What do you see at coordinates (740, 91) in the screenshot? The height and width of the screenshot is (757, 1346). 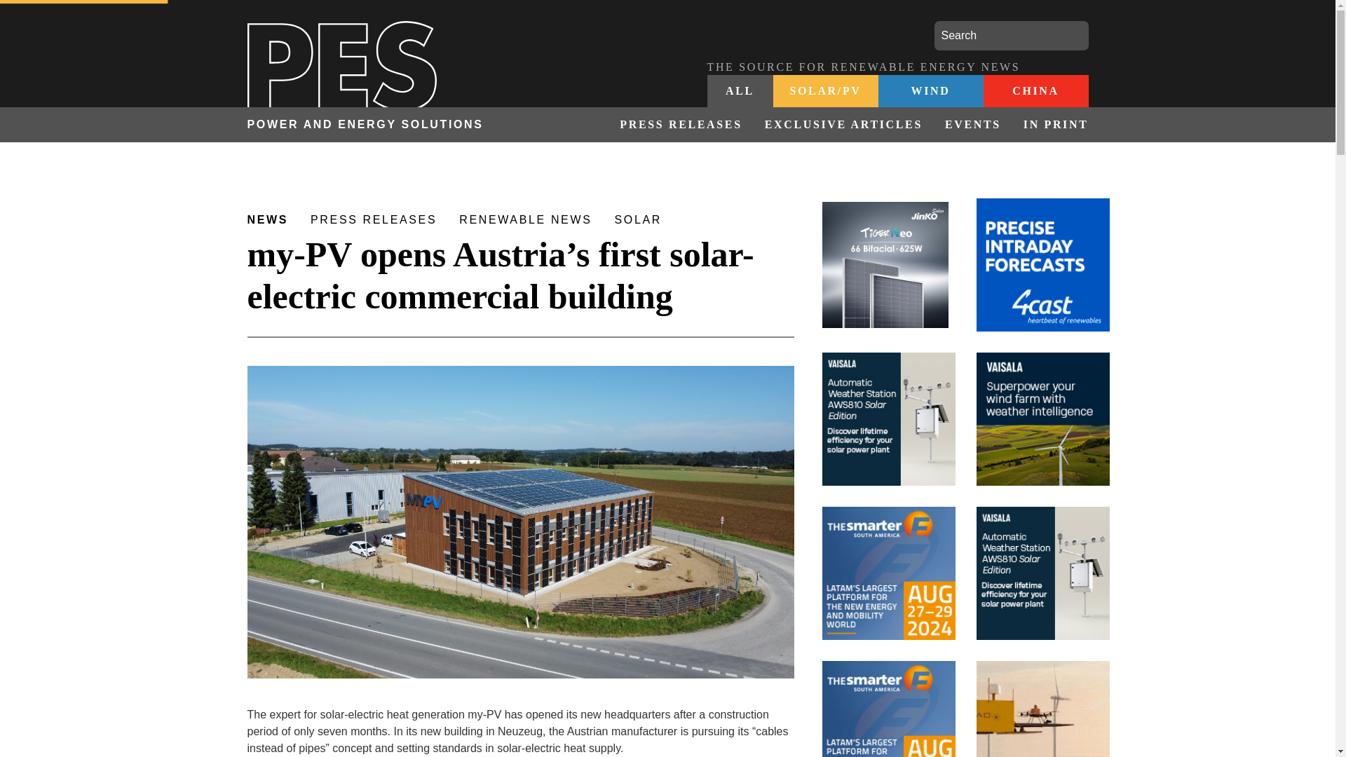 I see `ALL` at bounding box center [740, 91].